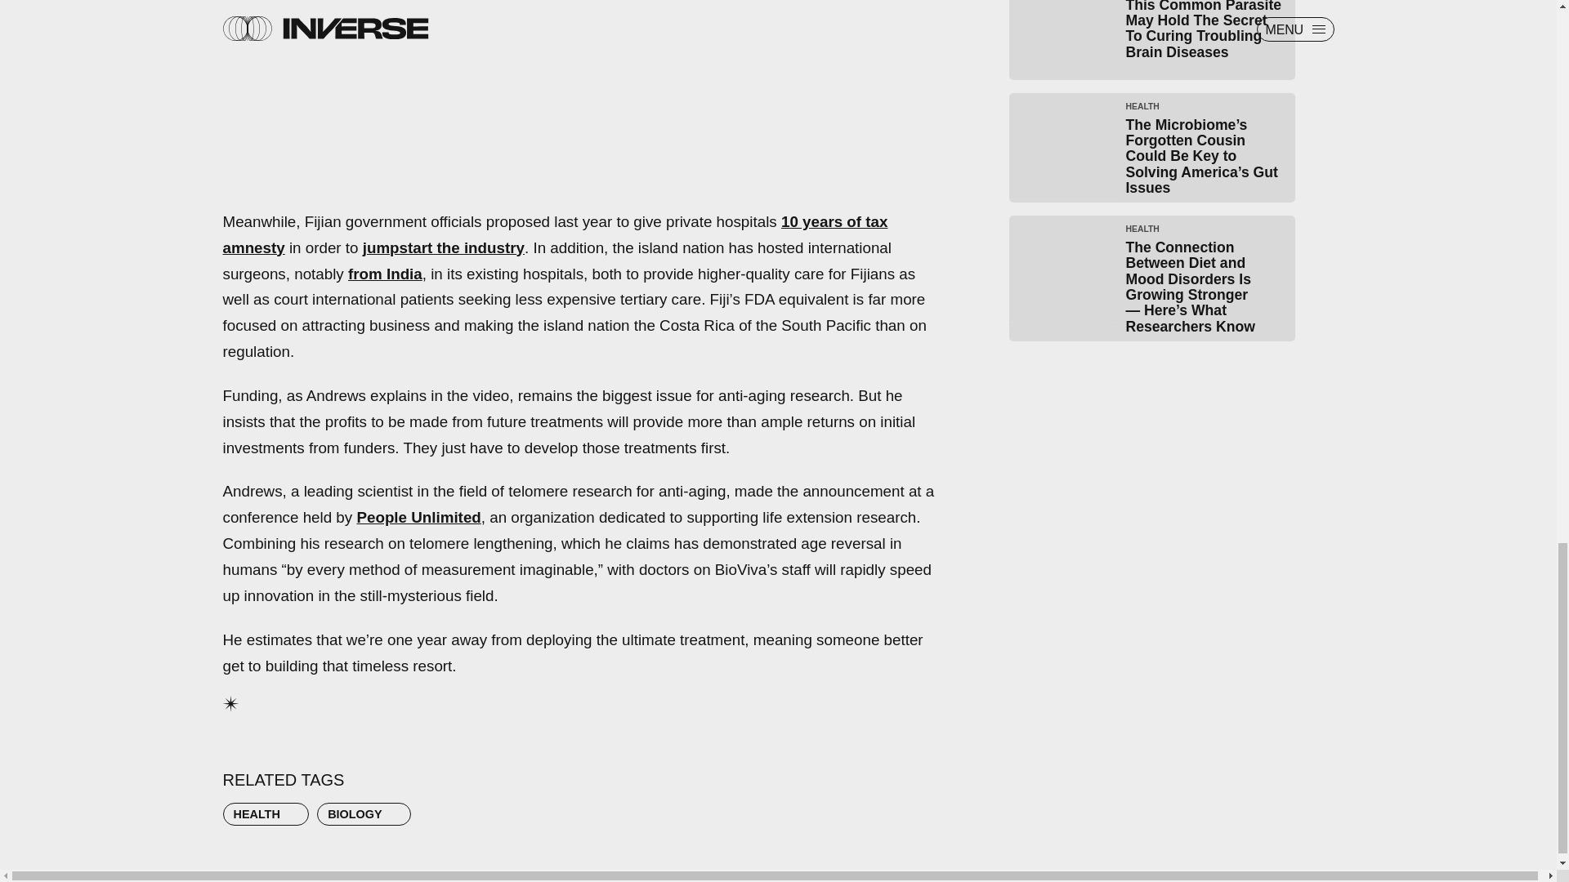 This screenshot has height=882, width=1569. What do you see at coordinates (443, 247) in the screenshot?
I see `jumpstart the industry` at bounding box center [443, 247].